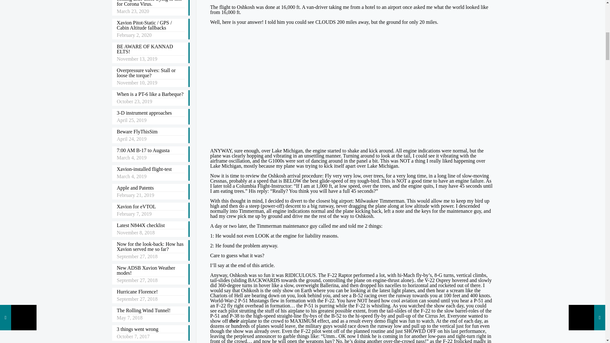 This screenshot has height=343, width=610. What do you see at coordinates (151, 114) in the screenshot?
I see `3-D instrument approaches` at bounding box center [151, 114].